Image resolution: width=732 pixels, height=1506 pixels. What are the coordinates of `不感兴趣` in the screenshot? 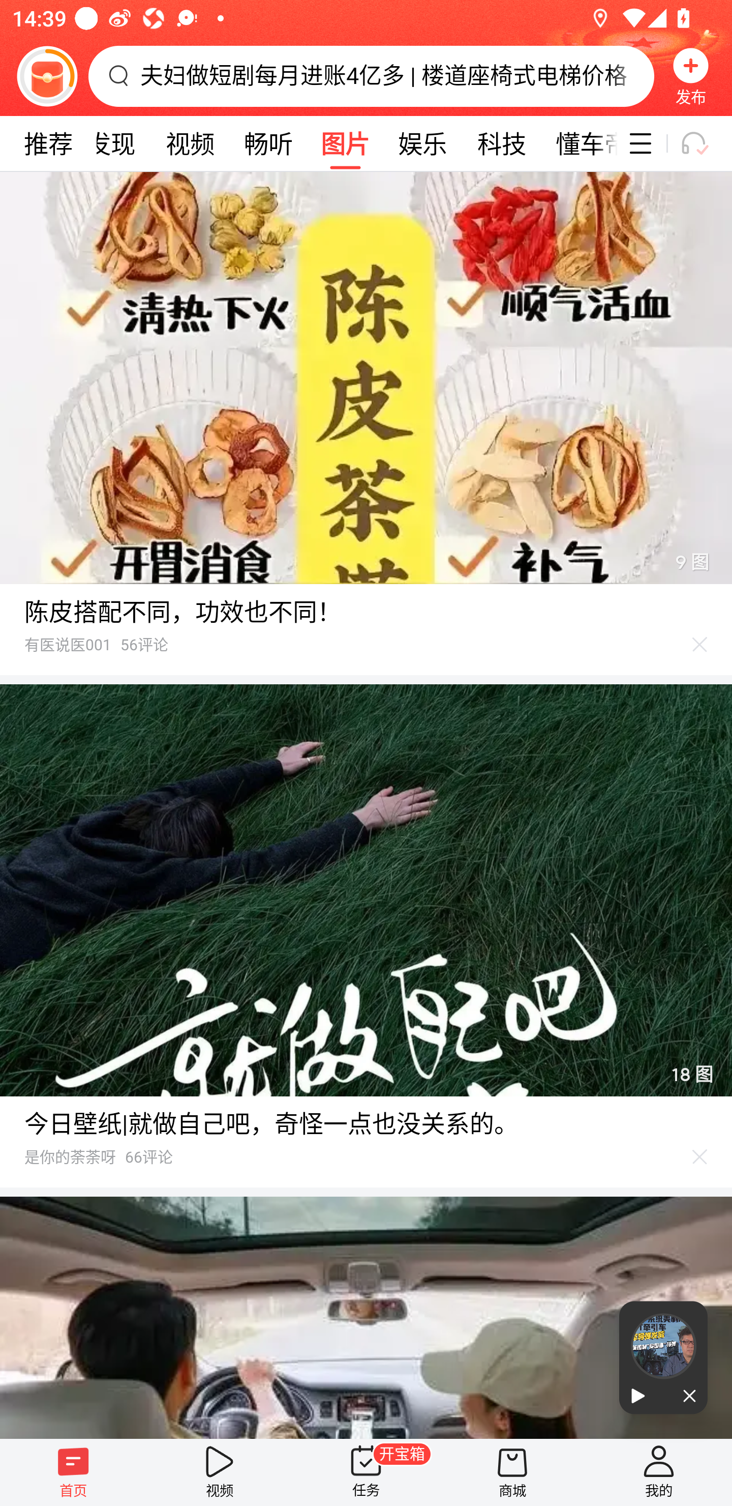 It's located at (700, 1156).